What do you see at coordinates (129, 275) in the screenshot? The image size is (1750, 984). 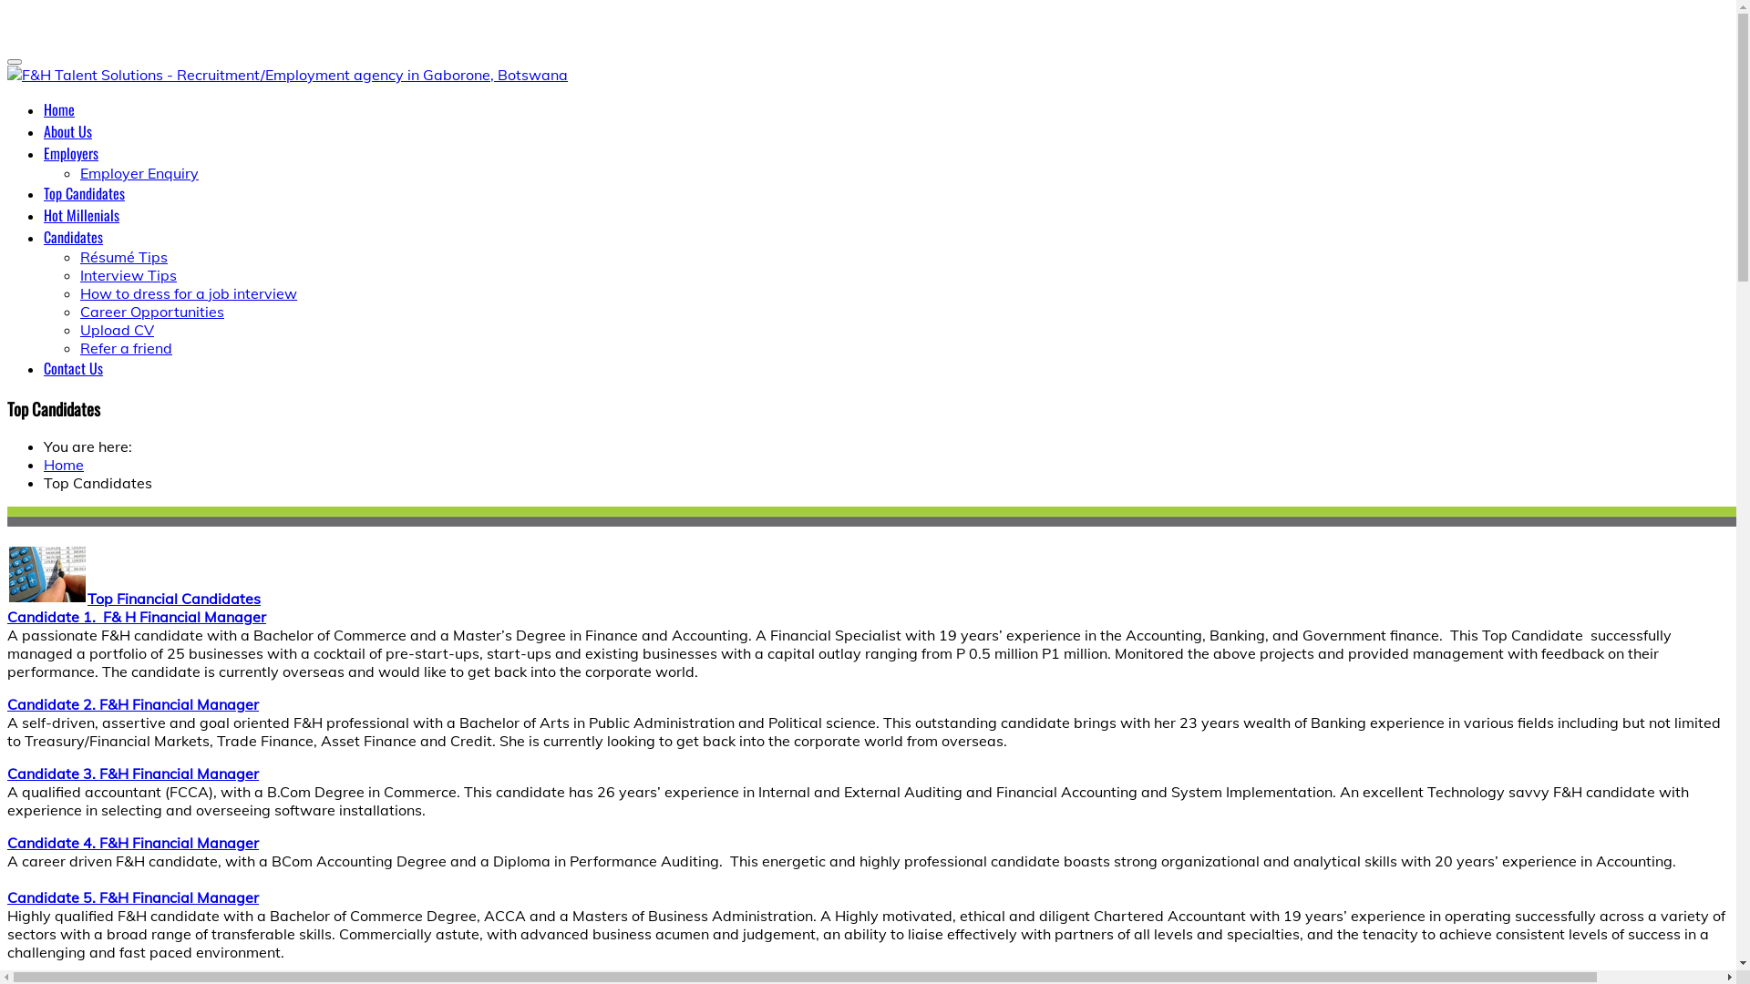 I see `Interview Tips` at bounding box center [129, 275].